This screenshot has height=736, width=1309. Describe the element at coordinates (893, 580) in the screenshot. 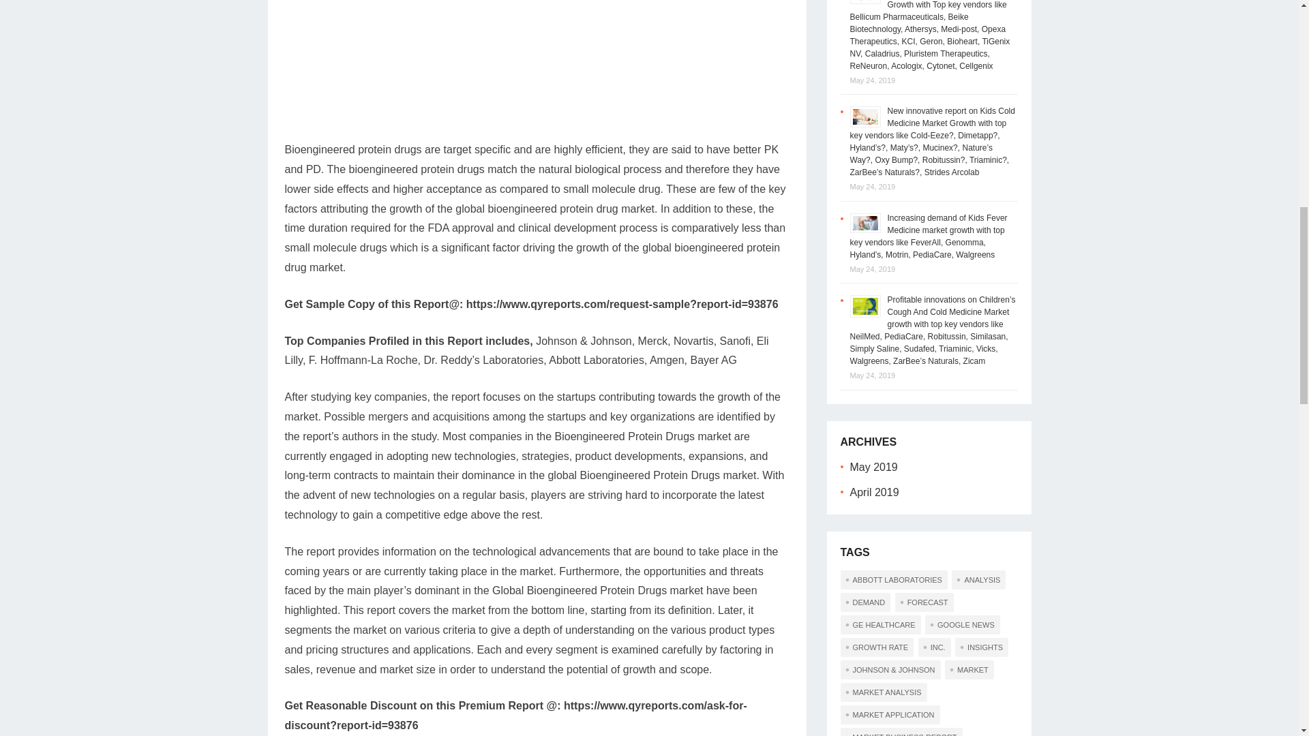

I see `ABBOTT LABORATORIES` at that location.